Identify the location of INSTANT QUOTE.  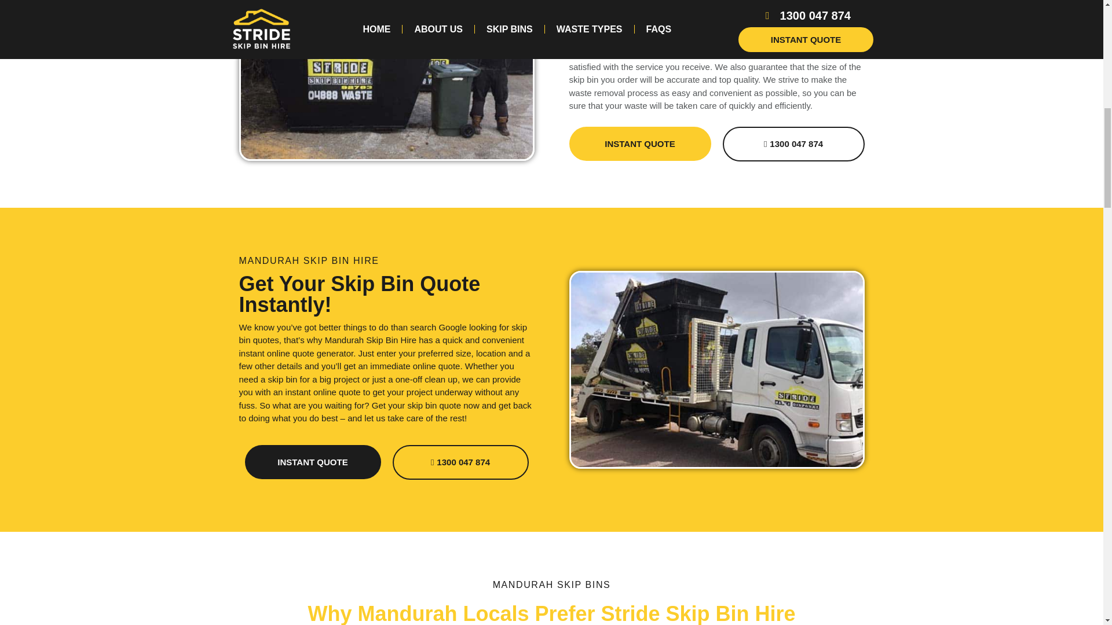
(639, 144).